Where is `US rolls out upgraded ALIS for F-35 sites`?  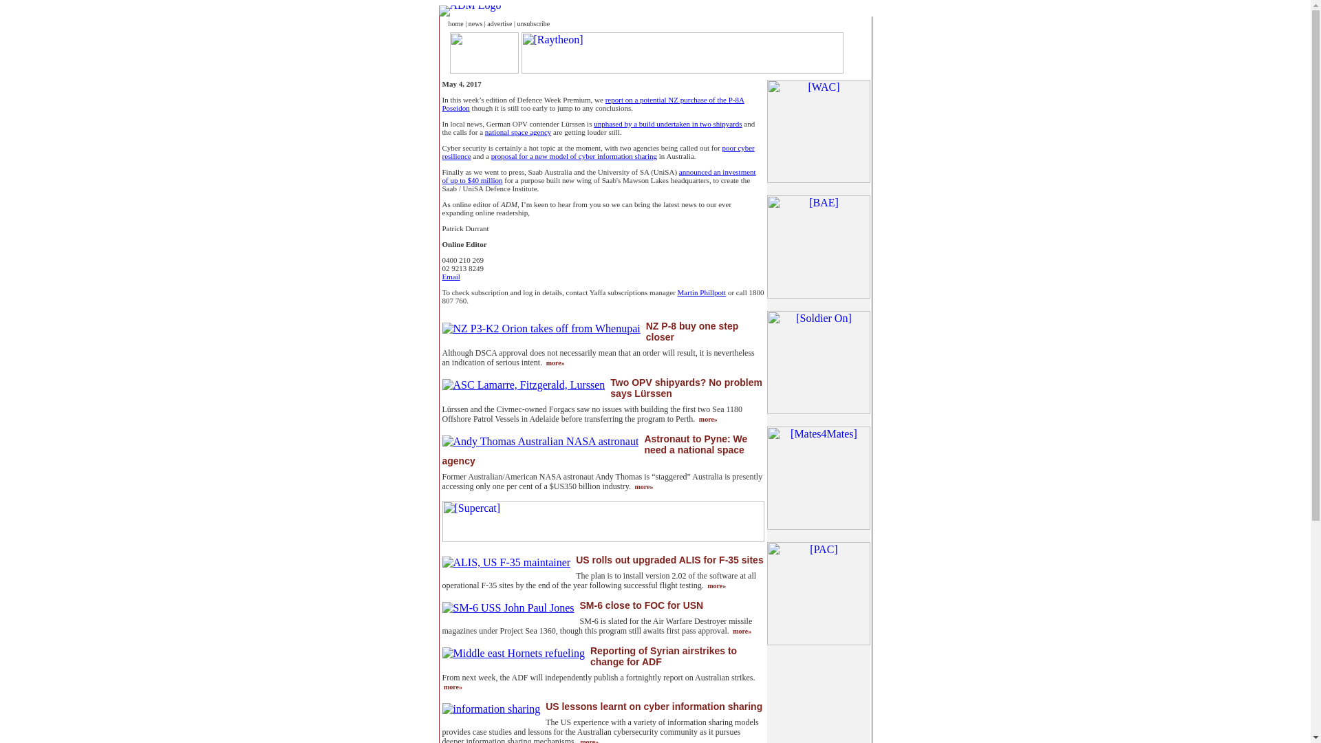 US rolls out upgraded ALIS for F-35 sites is located at coordinates (669, 559).